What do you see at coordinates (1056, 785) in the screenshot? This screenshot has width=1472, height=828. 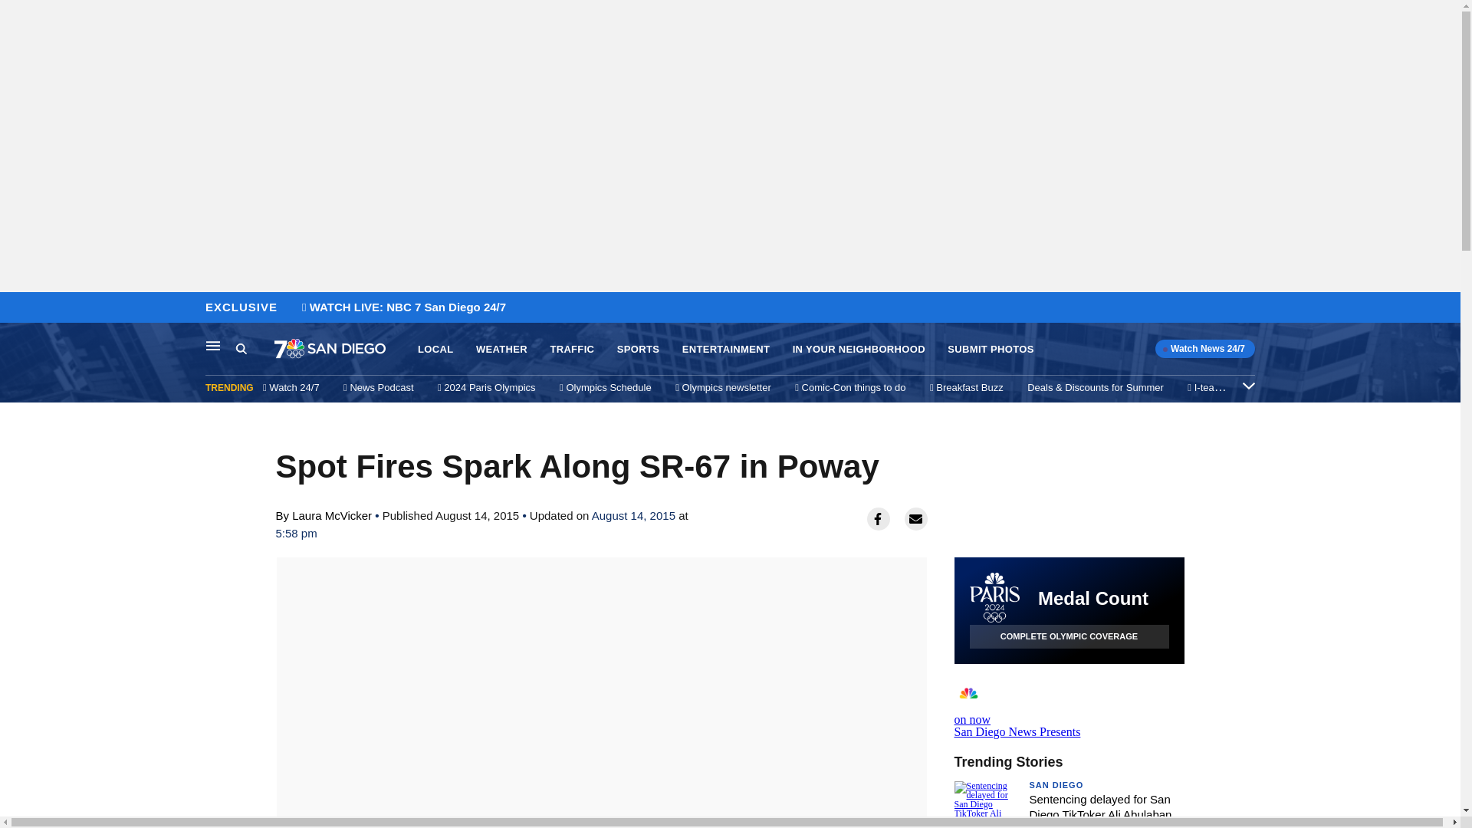 I see `TRAFFIC` at bounding box center [1056, 785].